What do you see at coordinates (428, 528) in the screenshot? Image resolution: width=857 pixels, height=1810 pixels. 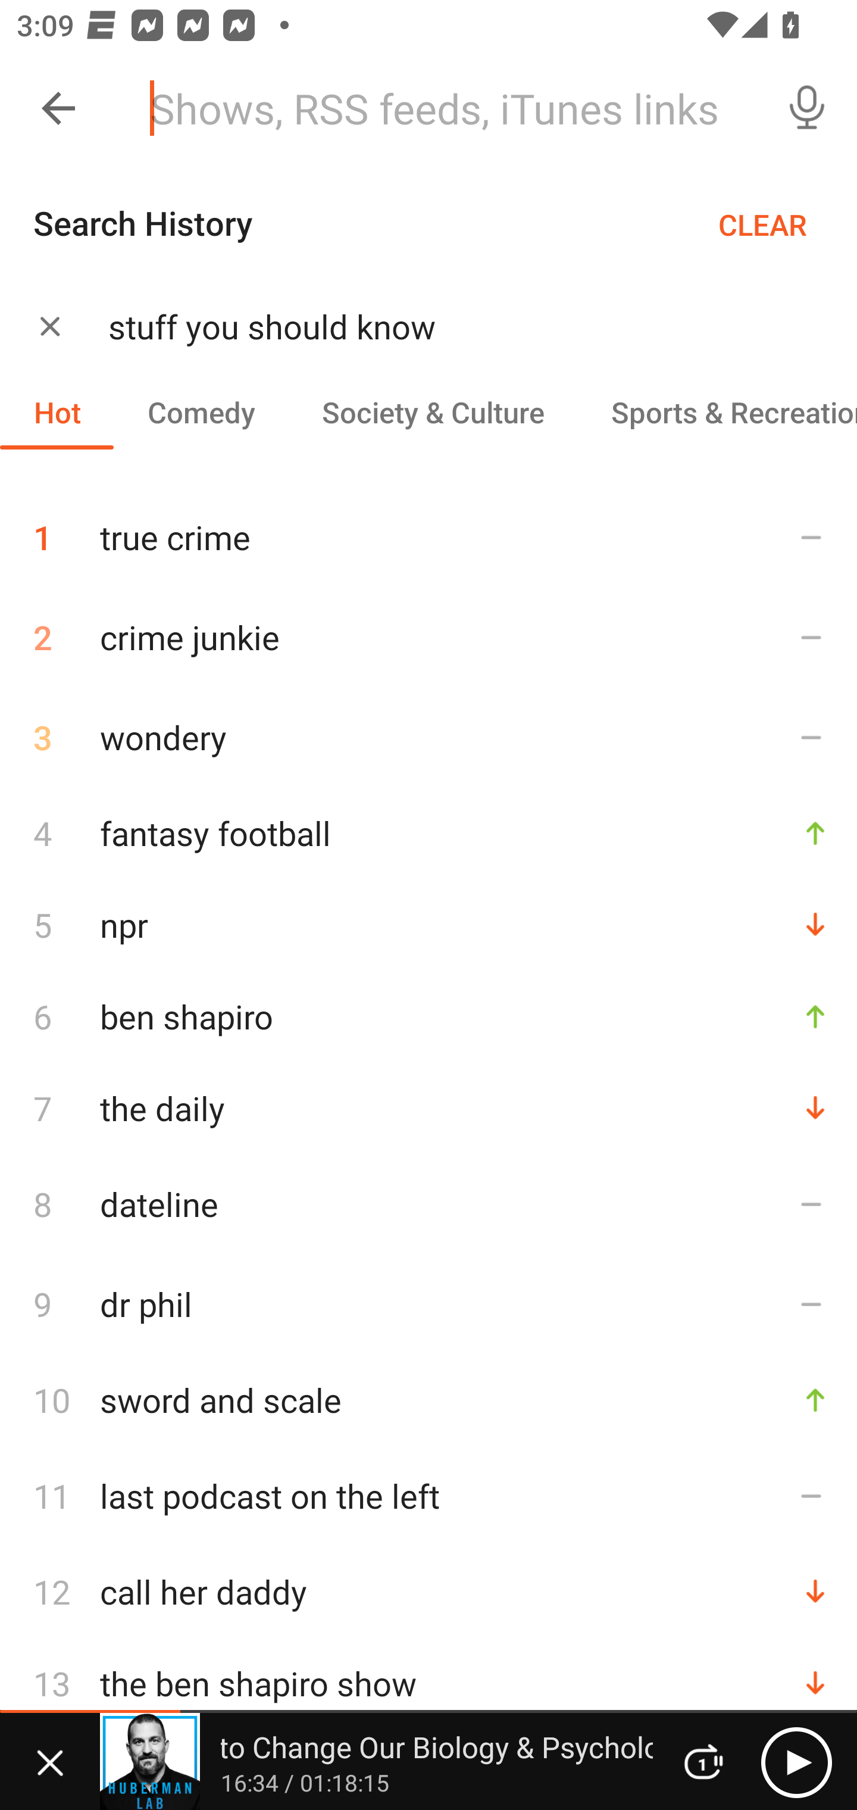 I see `1 true crime` at bounding box center [428, 528].